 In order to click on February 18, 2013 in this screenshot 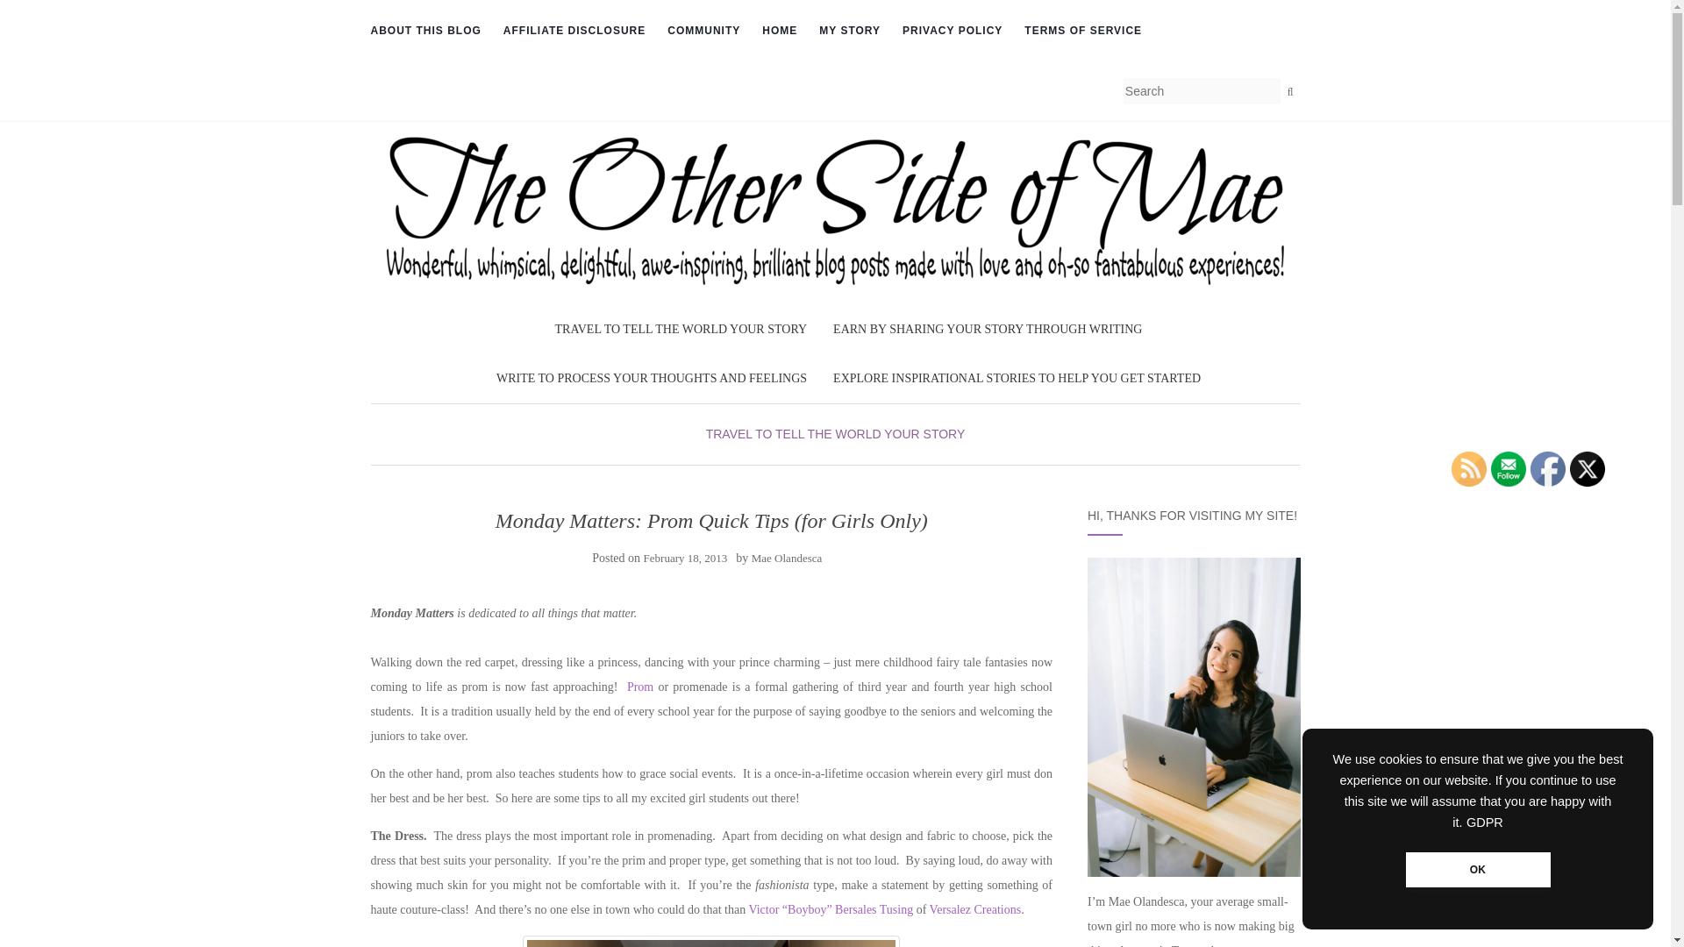, I will do `click(685, 558)`.